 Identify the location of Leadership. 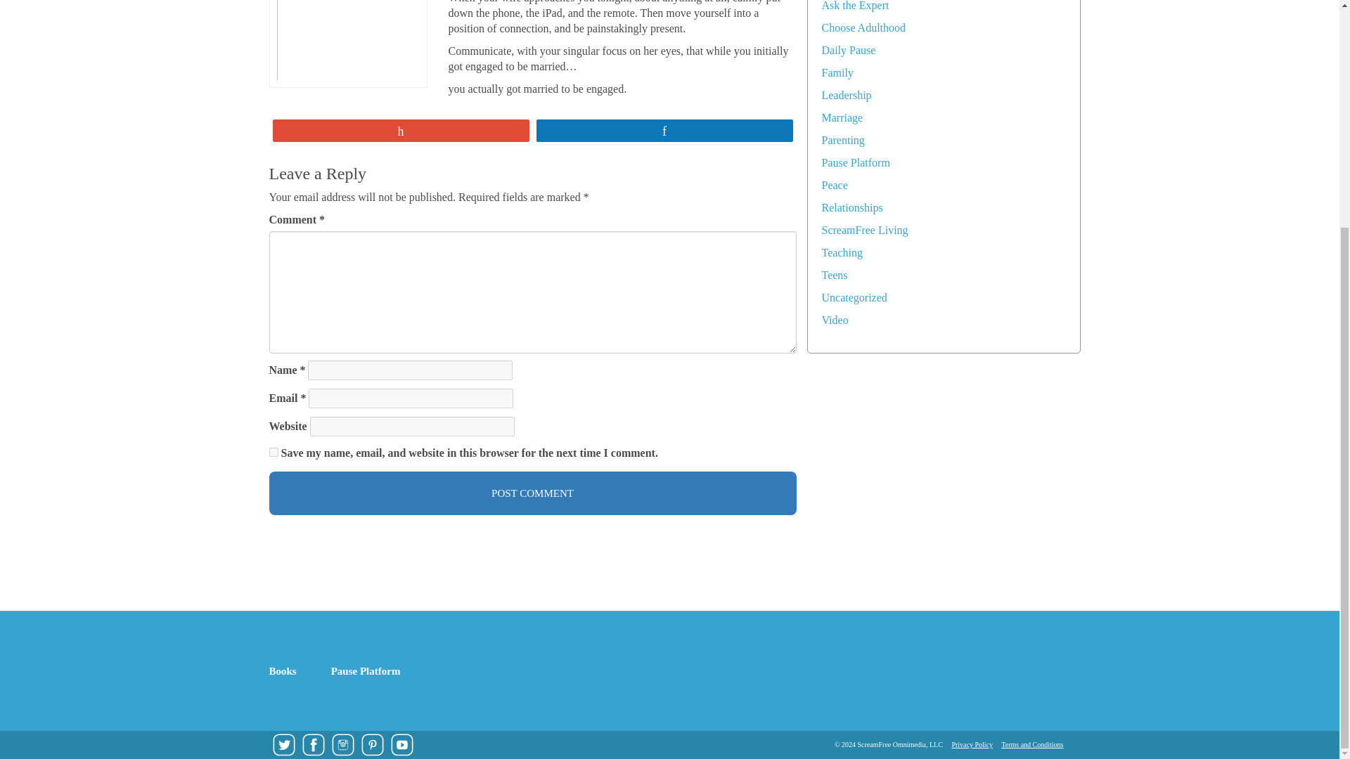
(845, 95).